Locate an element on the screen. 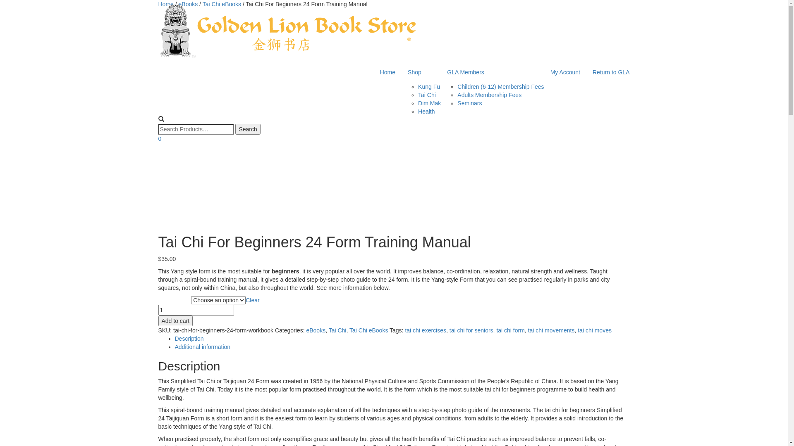 The image size is (794, 446). Additional information is located at coordinates (203, 347).